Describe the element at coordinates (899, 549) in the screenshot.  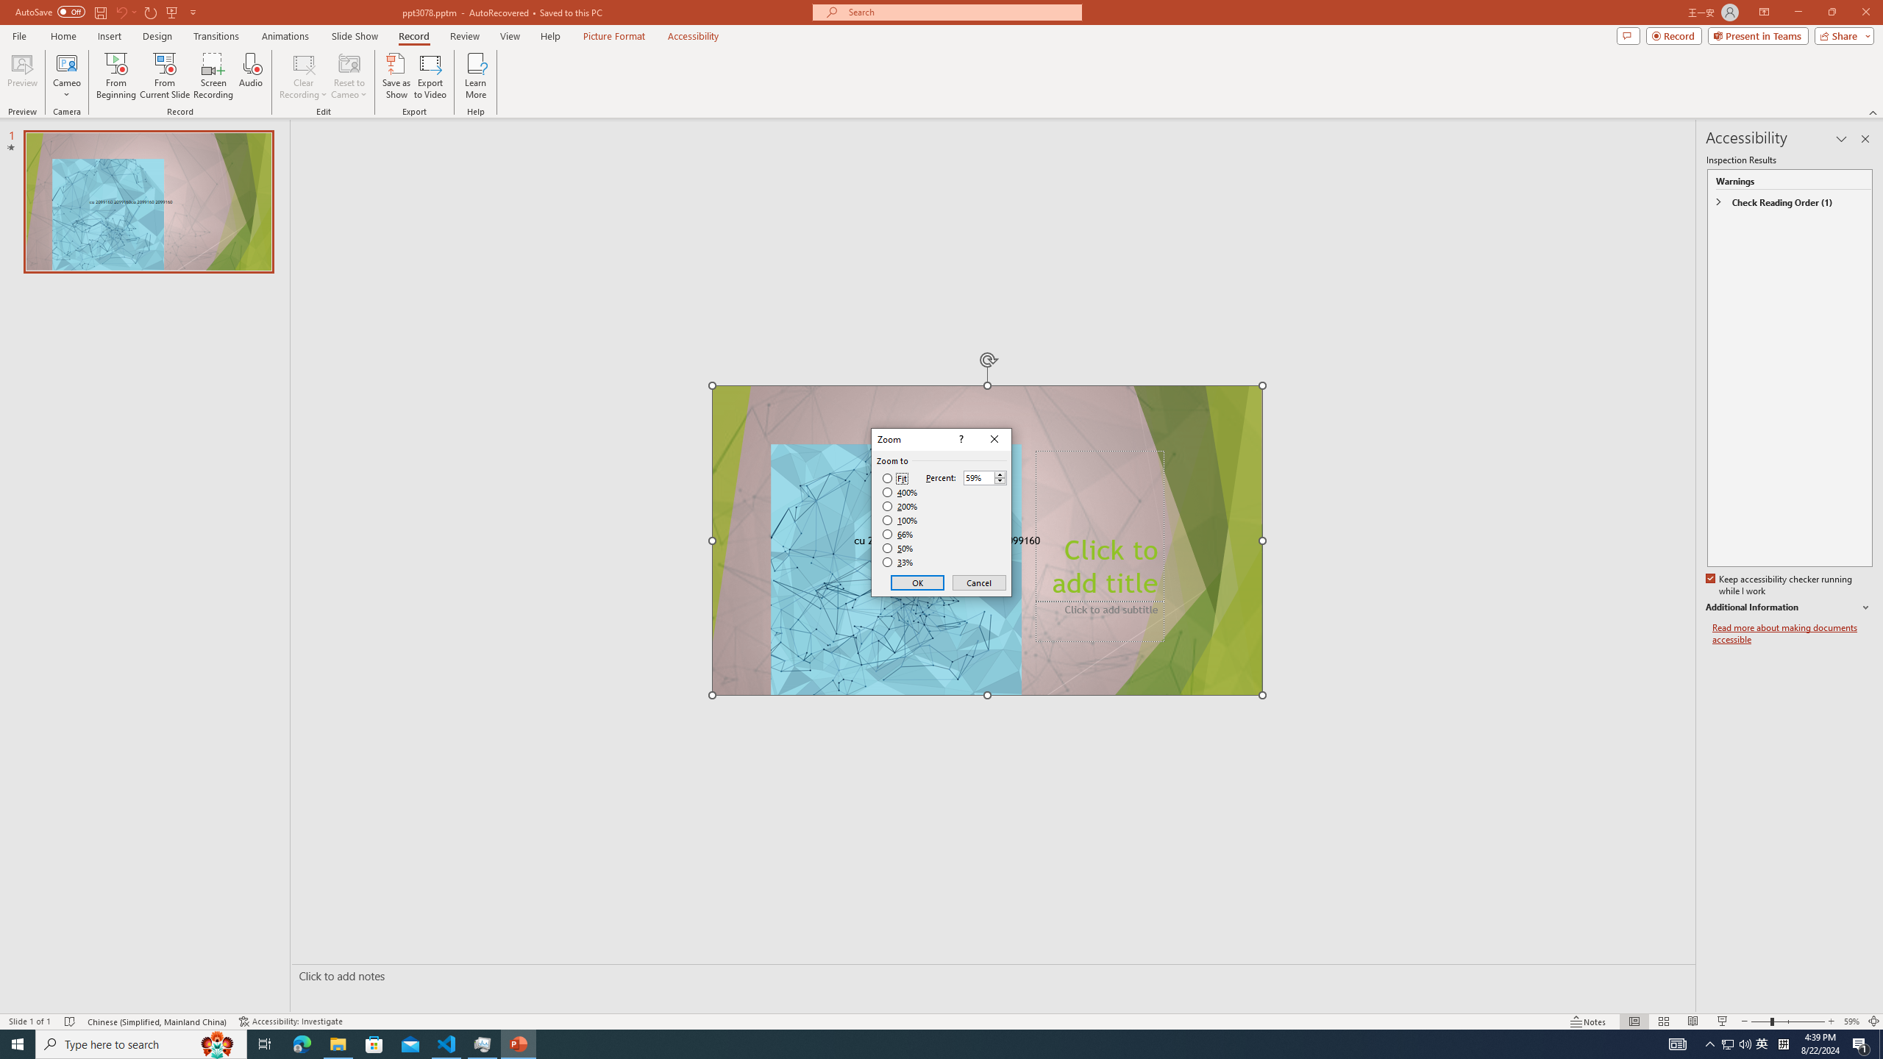
I see `50%` at that location.